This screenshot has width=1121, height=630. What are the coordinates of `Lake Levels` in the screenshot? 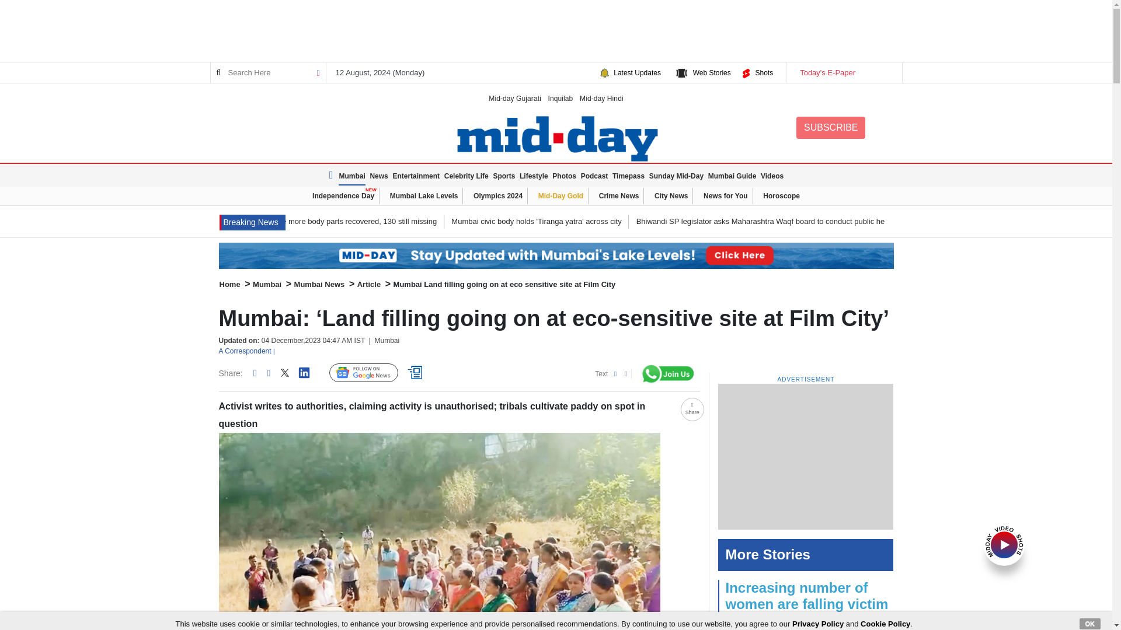 It's located at (556, 256).